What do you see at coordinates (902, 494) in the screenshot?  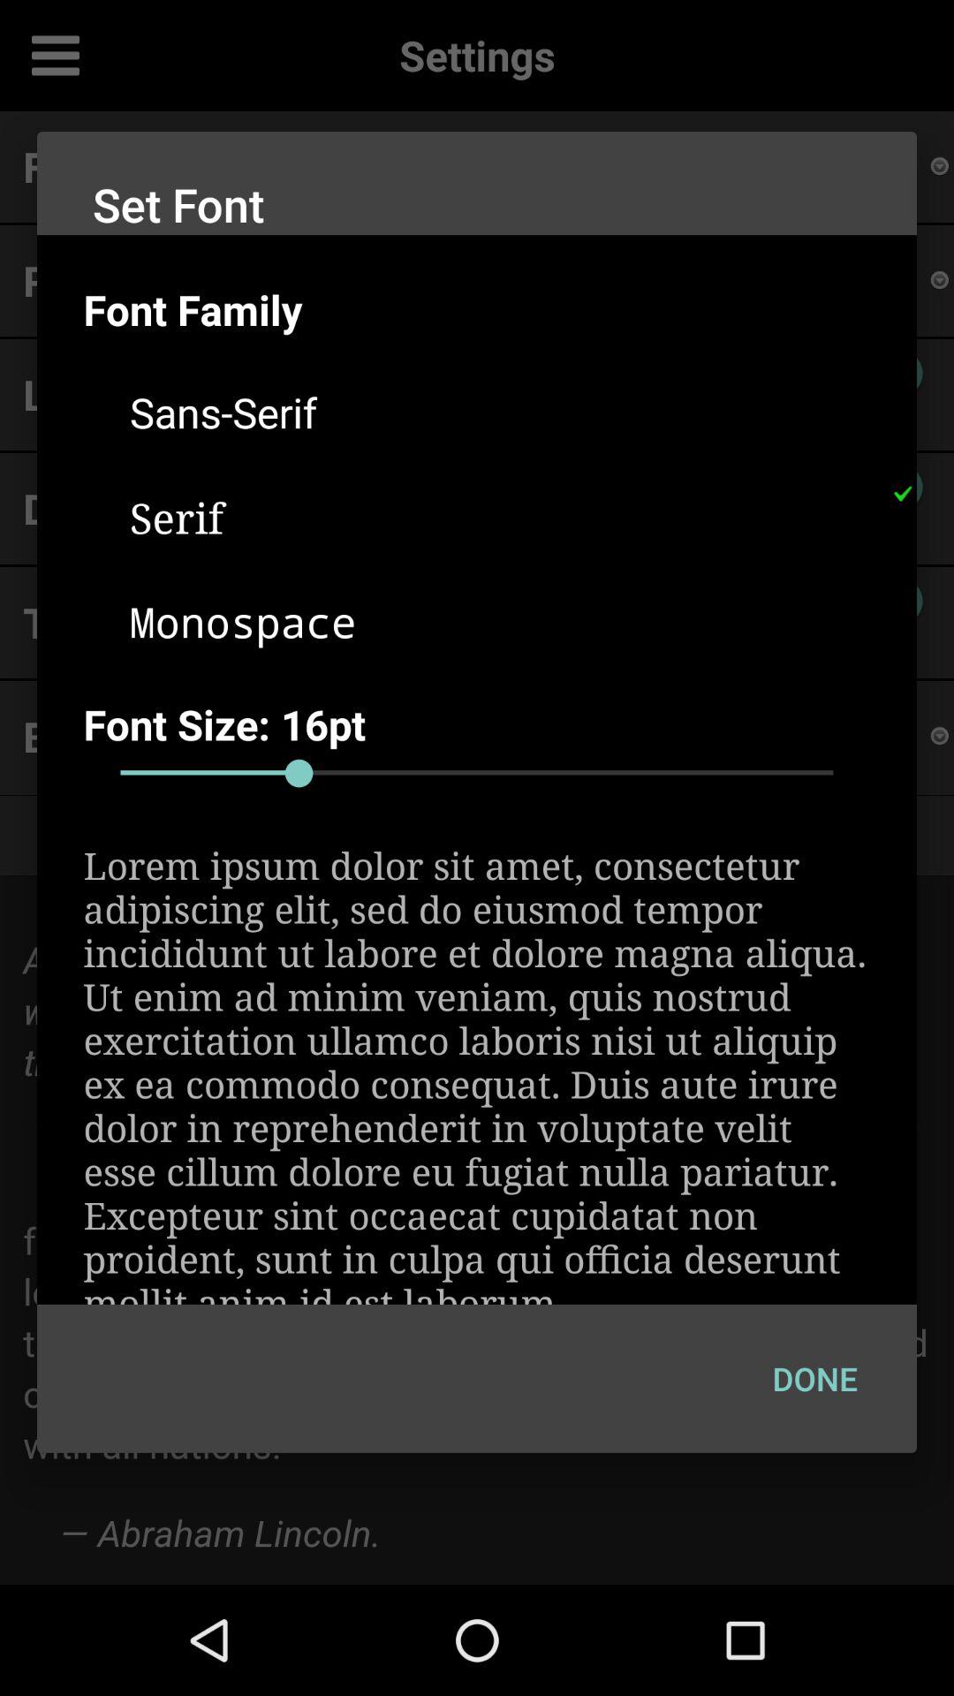 I see `click the item to the right of the serif` at bounding box center [902, 494].